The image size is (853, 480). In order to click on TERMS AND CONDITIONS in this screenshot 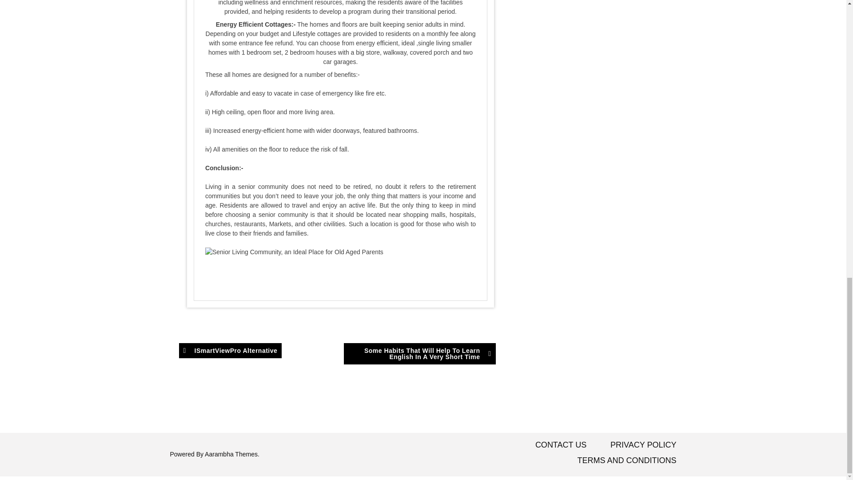, I will do `click(626, 460)`.